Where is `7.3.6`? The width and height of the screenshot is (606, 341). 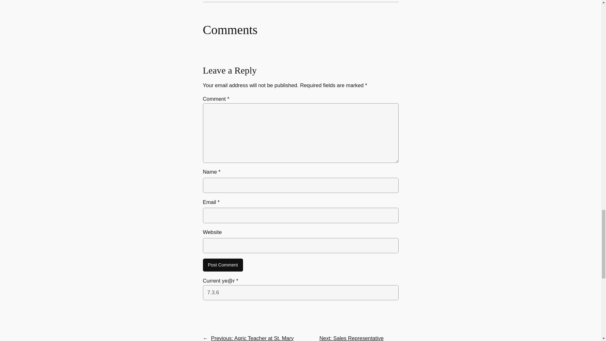 7.3.6 is located at coordinates (300, 292).